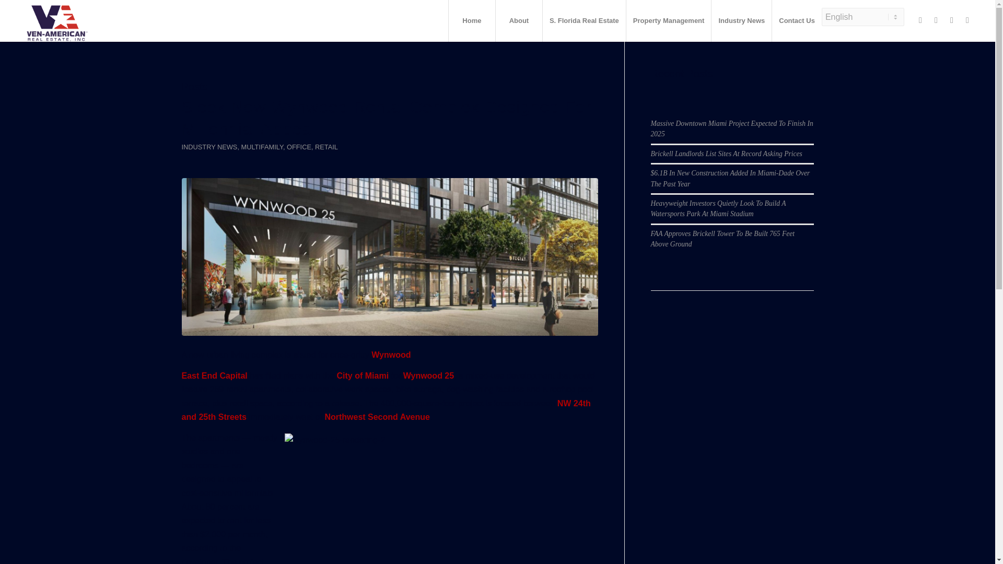 The width and height of the screenshot is (1003, 564). I want to click on Industry News, so click(741, 21).